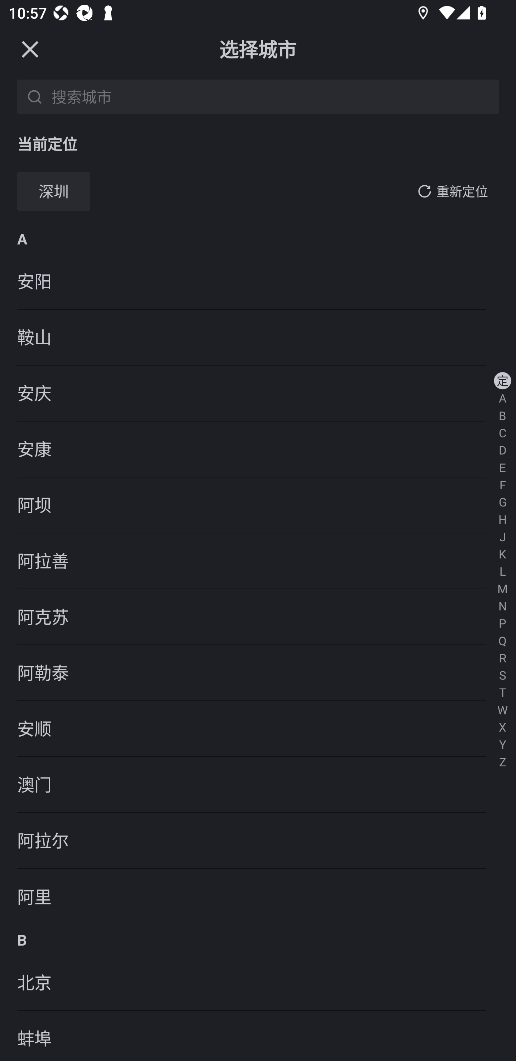 The height and width of the screenshot is (1061, 516). What do you see at coordinates (258, 449) in the screenshot?
I see `安康` at bounding box center [258, 449].